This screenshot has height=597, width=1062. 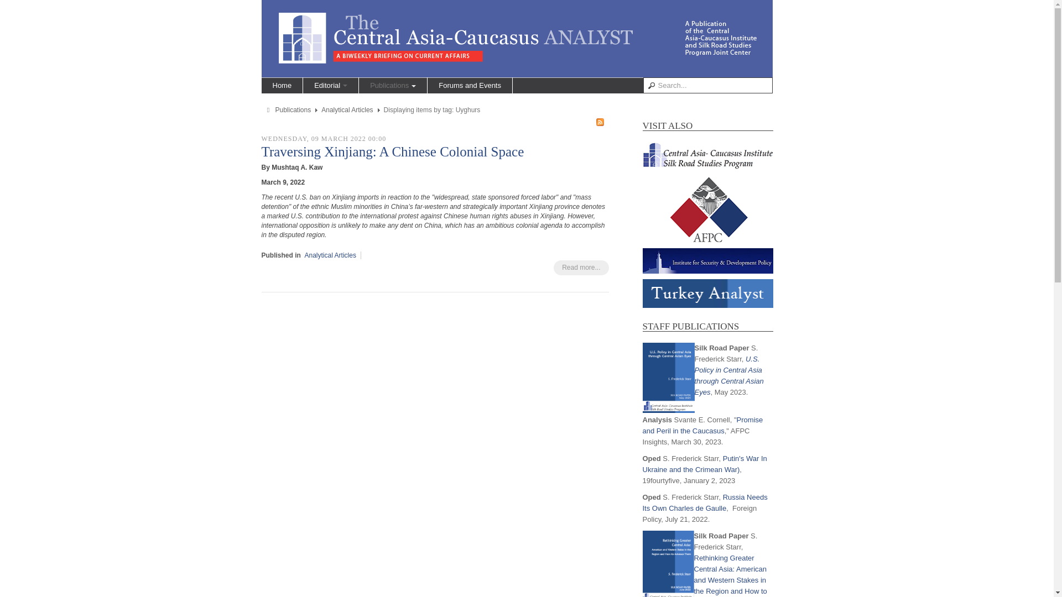 I want to click on Editorial, so click(x=331, y=85).